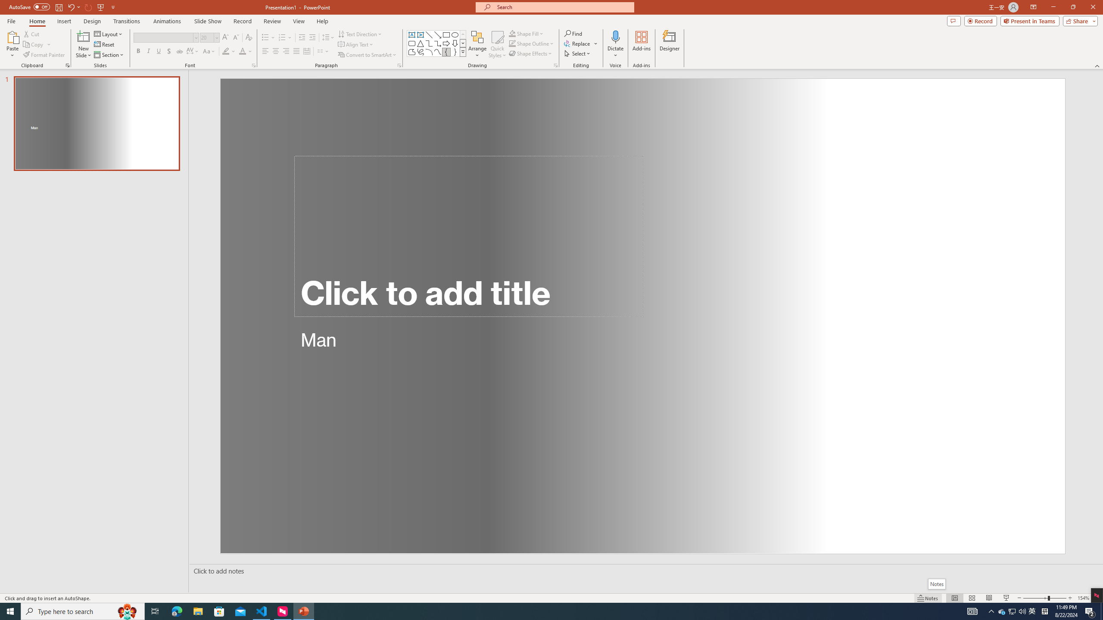 The height and width of the screenshot is (620, 1103). I want to click on Vertical Text Box, so click(420, 34).